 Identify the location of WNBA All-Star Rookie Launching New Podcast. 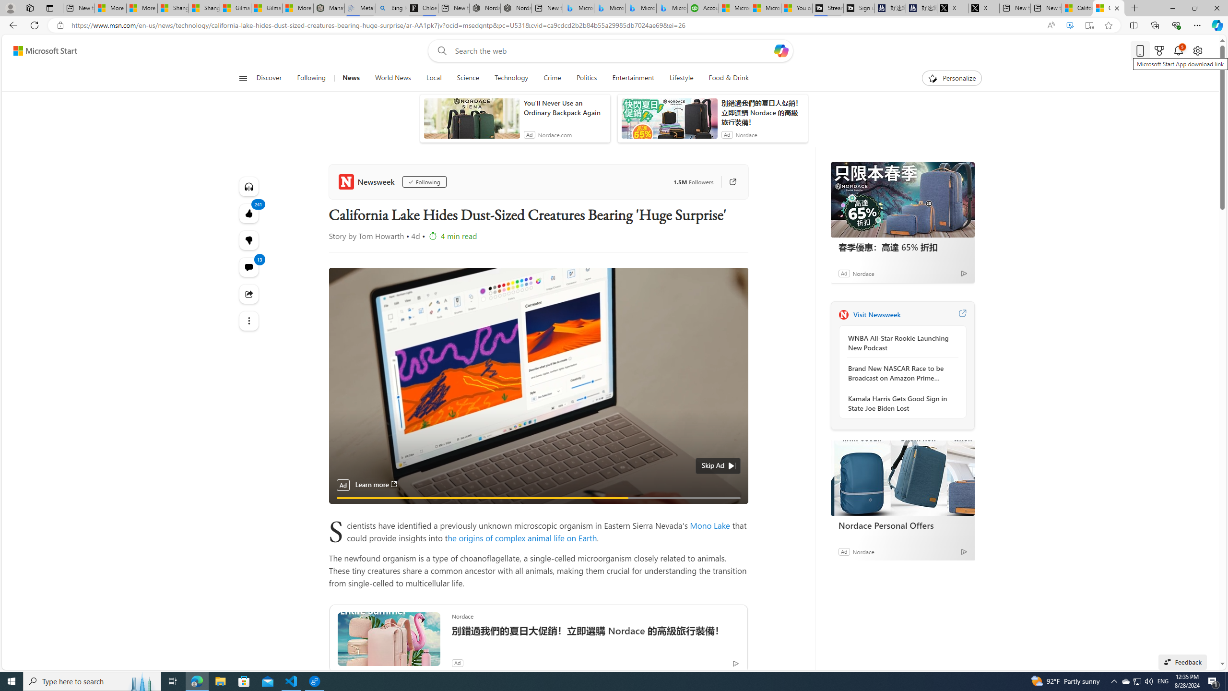
(900, 343).